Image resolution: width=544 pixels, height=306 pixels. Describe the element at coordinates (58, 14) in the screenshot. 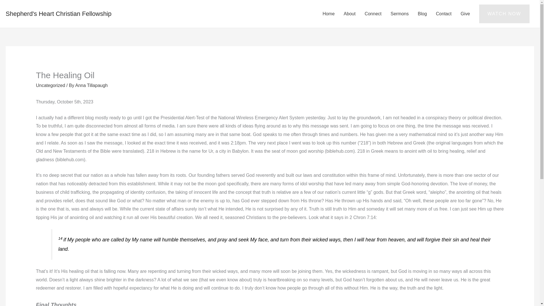

I see `Shepherd's Heart Christian Fellowship` at that location.